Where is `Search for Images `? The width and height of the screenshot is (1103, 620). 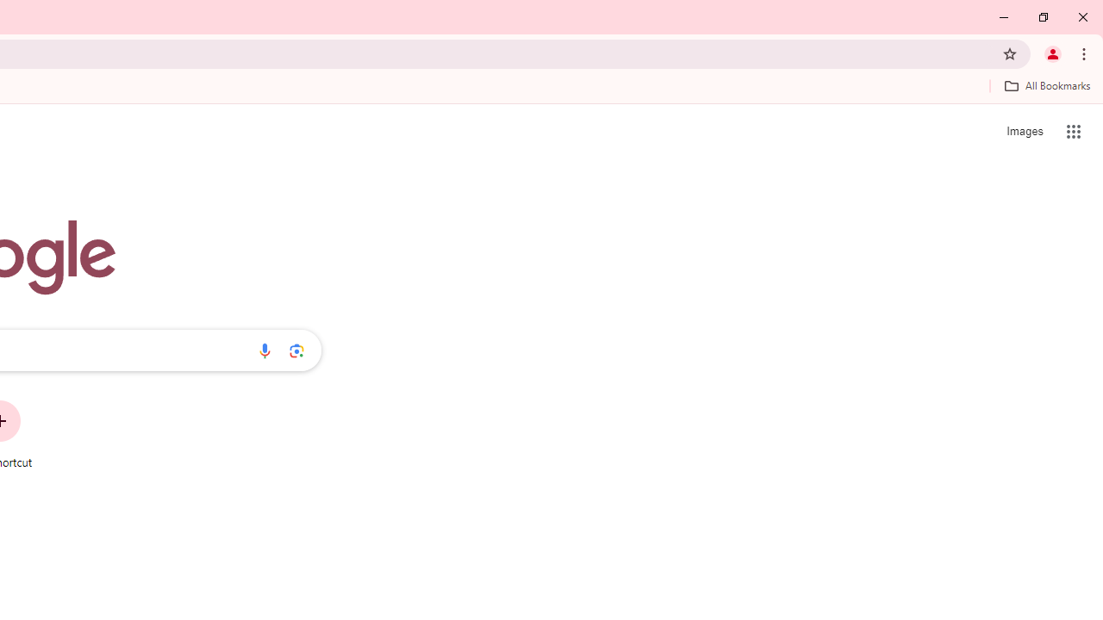 Search for Images  is located at coordinates (1024, 131).